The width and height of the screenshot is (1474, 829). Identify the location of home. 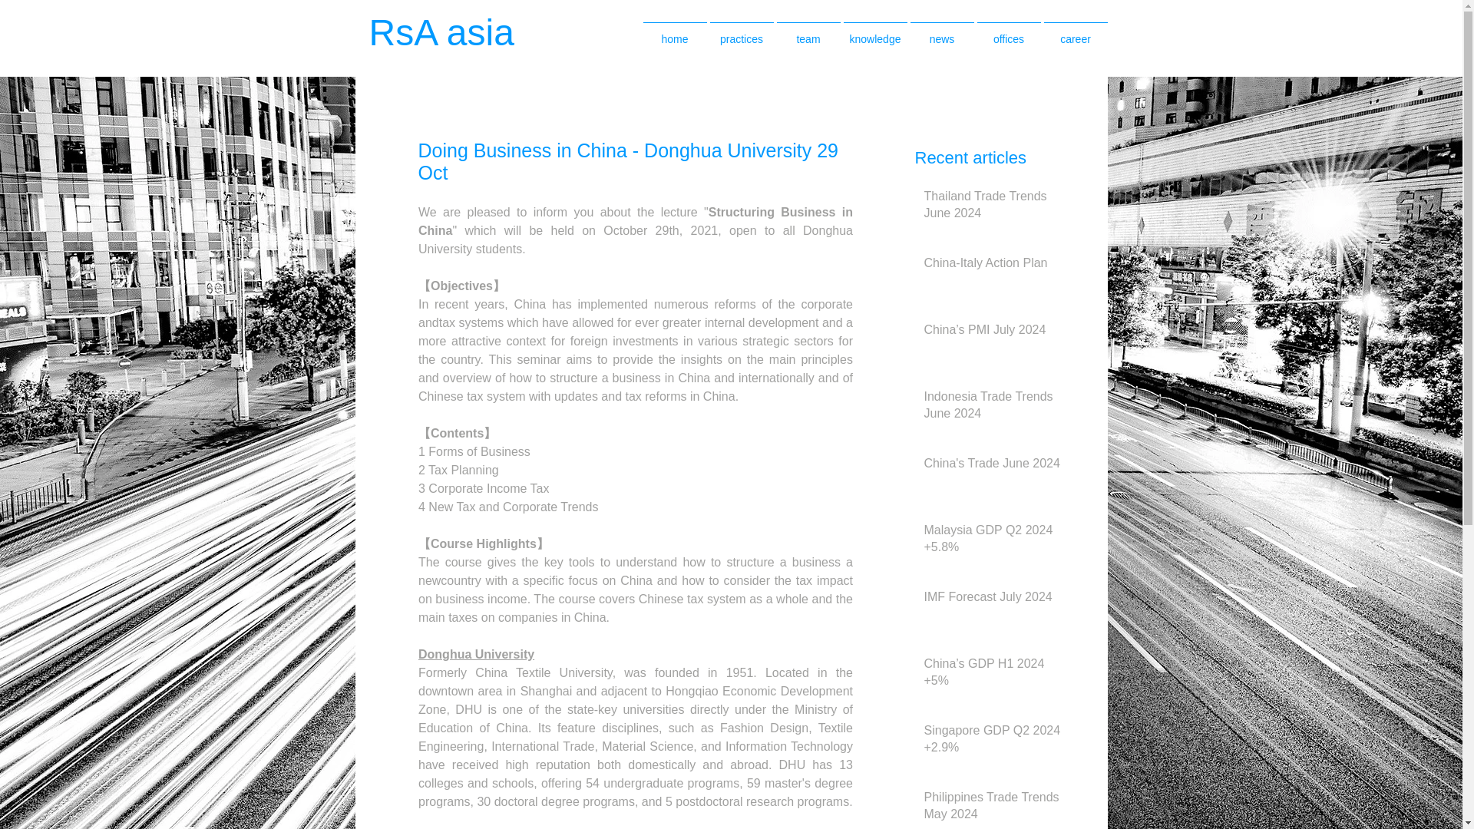
(675, 32).